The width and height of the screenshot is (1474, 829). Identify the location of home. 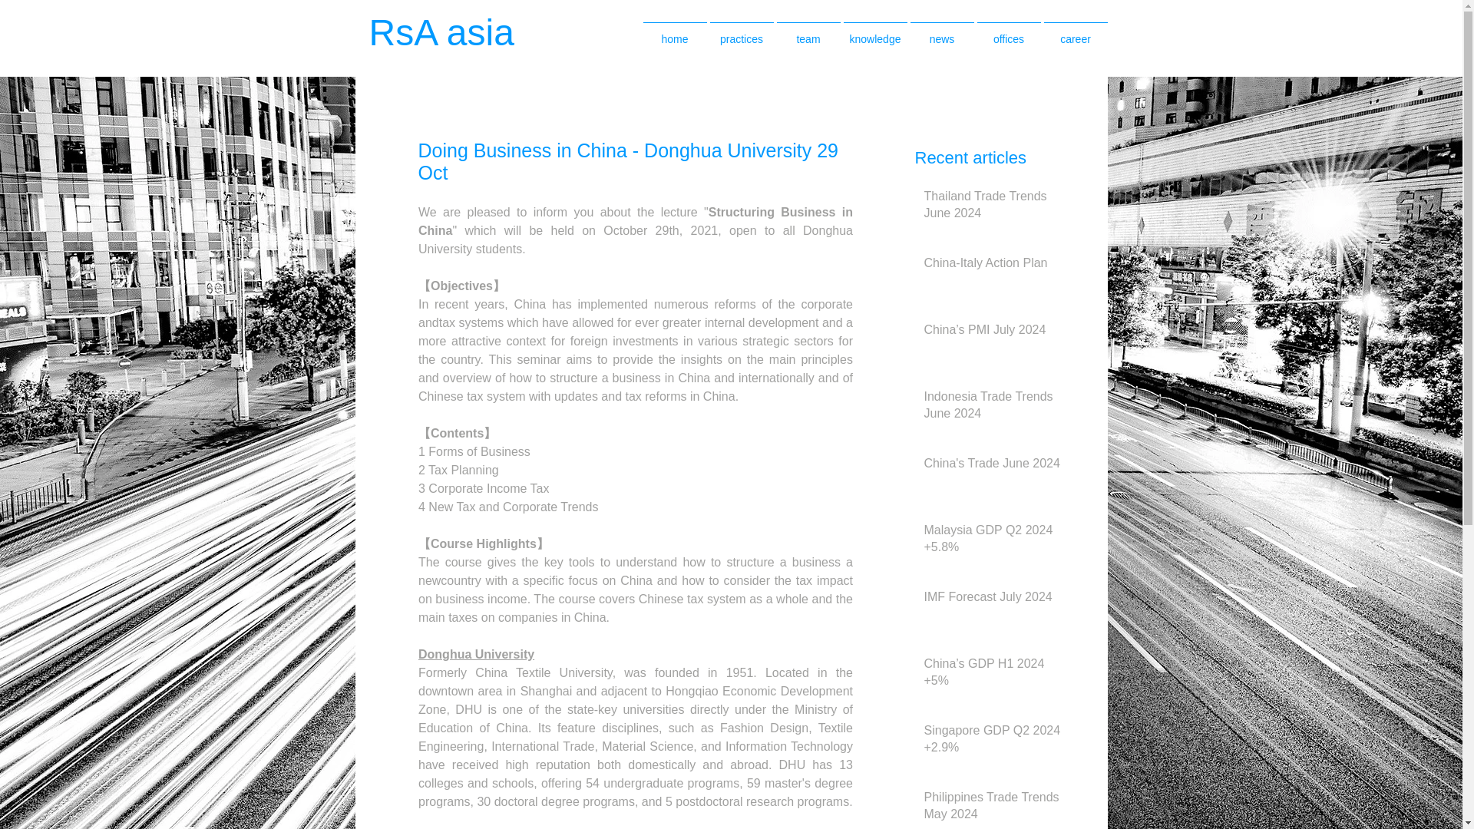
(675, 32).